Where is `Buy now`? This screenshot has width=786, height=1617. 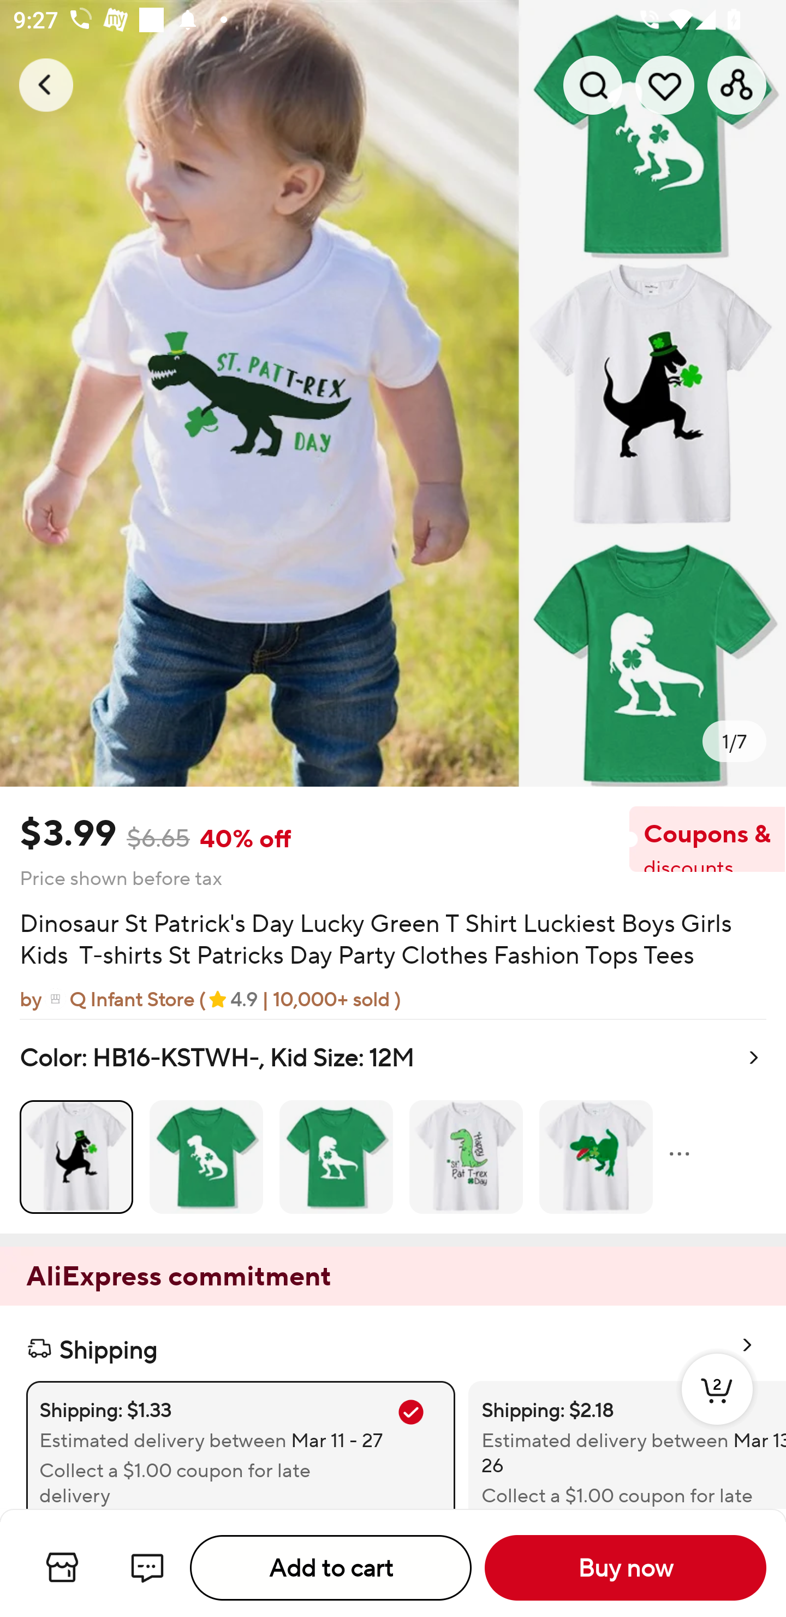
Buy now is located at coordinates (626, 1568).